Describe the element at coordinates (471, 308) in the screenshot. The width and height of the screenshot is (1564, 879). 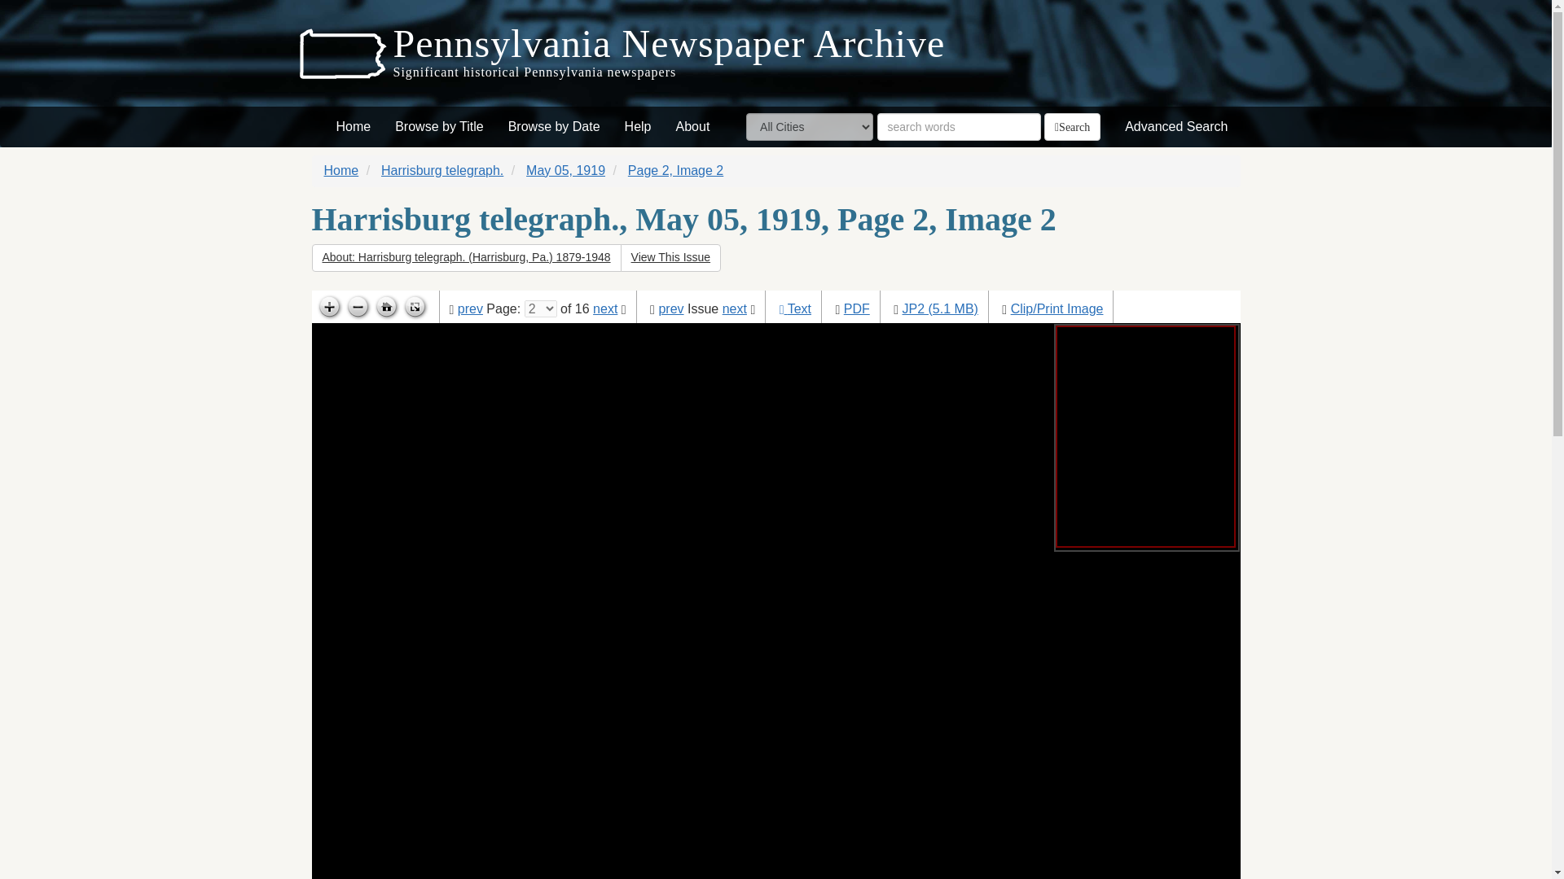
I see `prev` at that location.